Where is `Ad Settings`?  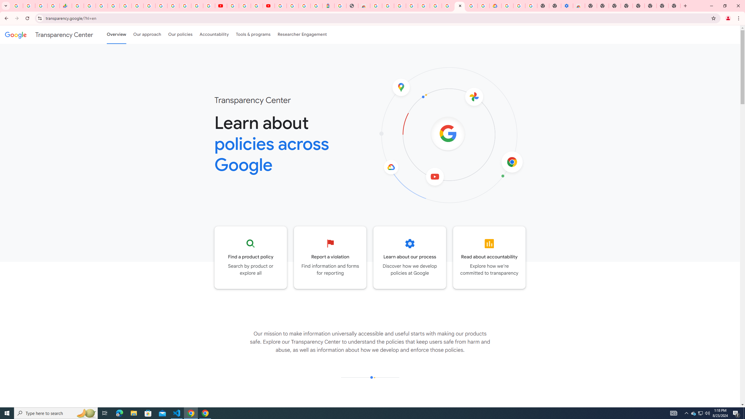
Ad Settings is located at coordinates (411, 6).